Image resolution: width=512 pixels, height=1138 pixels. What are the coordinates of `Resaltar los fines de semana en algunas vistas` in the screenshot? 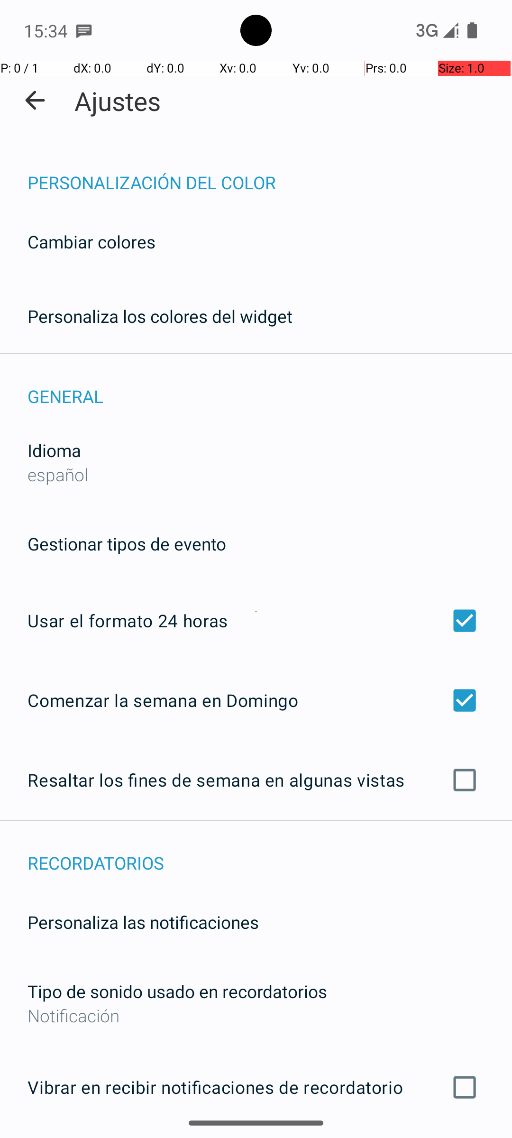 It's located at (256, 780).